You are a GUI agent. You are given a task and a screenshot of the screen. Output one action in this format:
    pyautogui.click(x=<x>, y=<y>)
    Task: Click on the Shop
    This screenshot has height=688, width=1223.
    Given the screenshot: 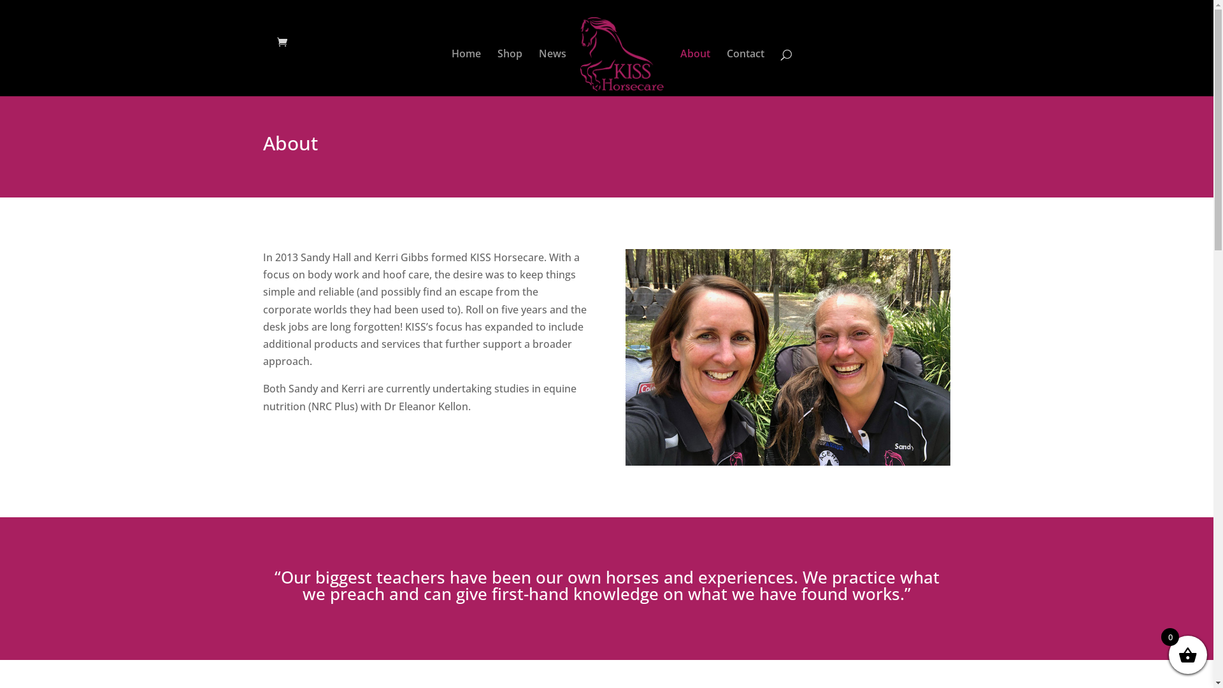 What is the action you would take?
    pyautogui.click(x=510, y=73)
    